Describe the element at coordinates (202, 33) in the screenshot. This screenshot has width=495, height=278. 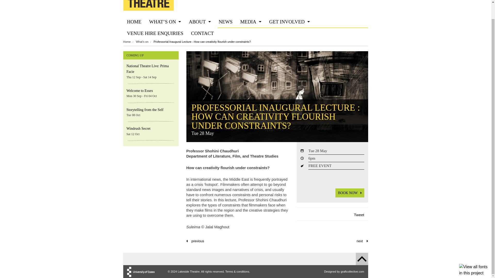
I see `CONTACT` at that location.